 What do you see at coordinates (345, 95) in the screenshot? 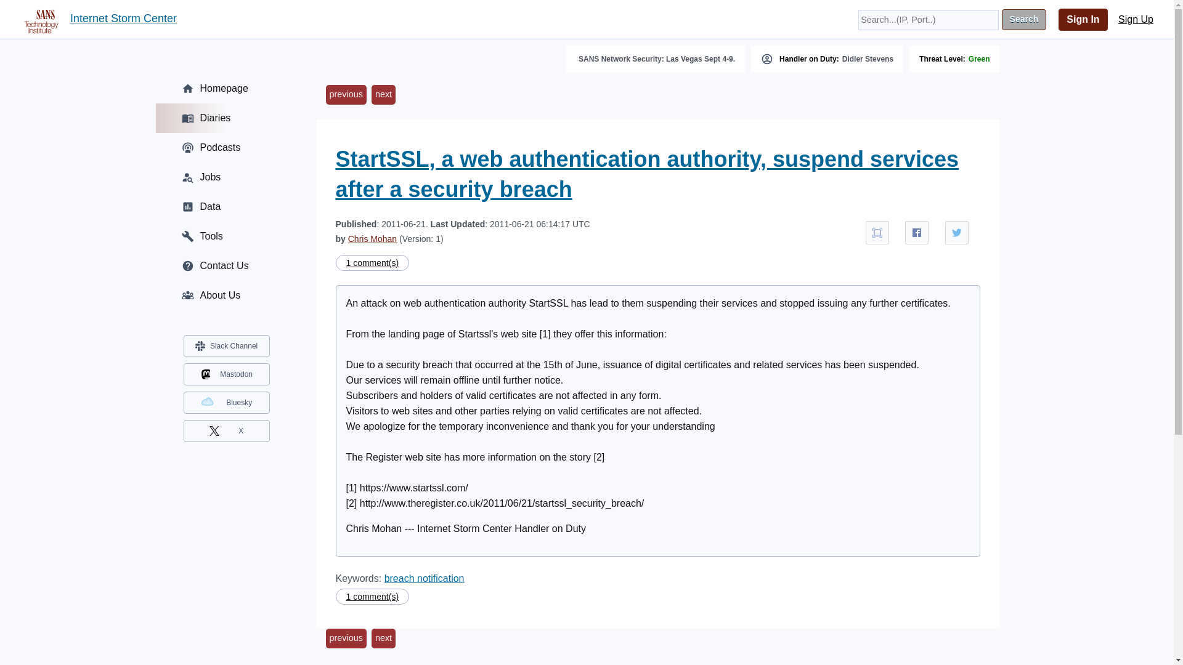
I see `previous` at bounding box center [345, 95].